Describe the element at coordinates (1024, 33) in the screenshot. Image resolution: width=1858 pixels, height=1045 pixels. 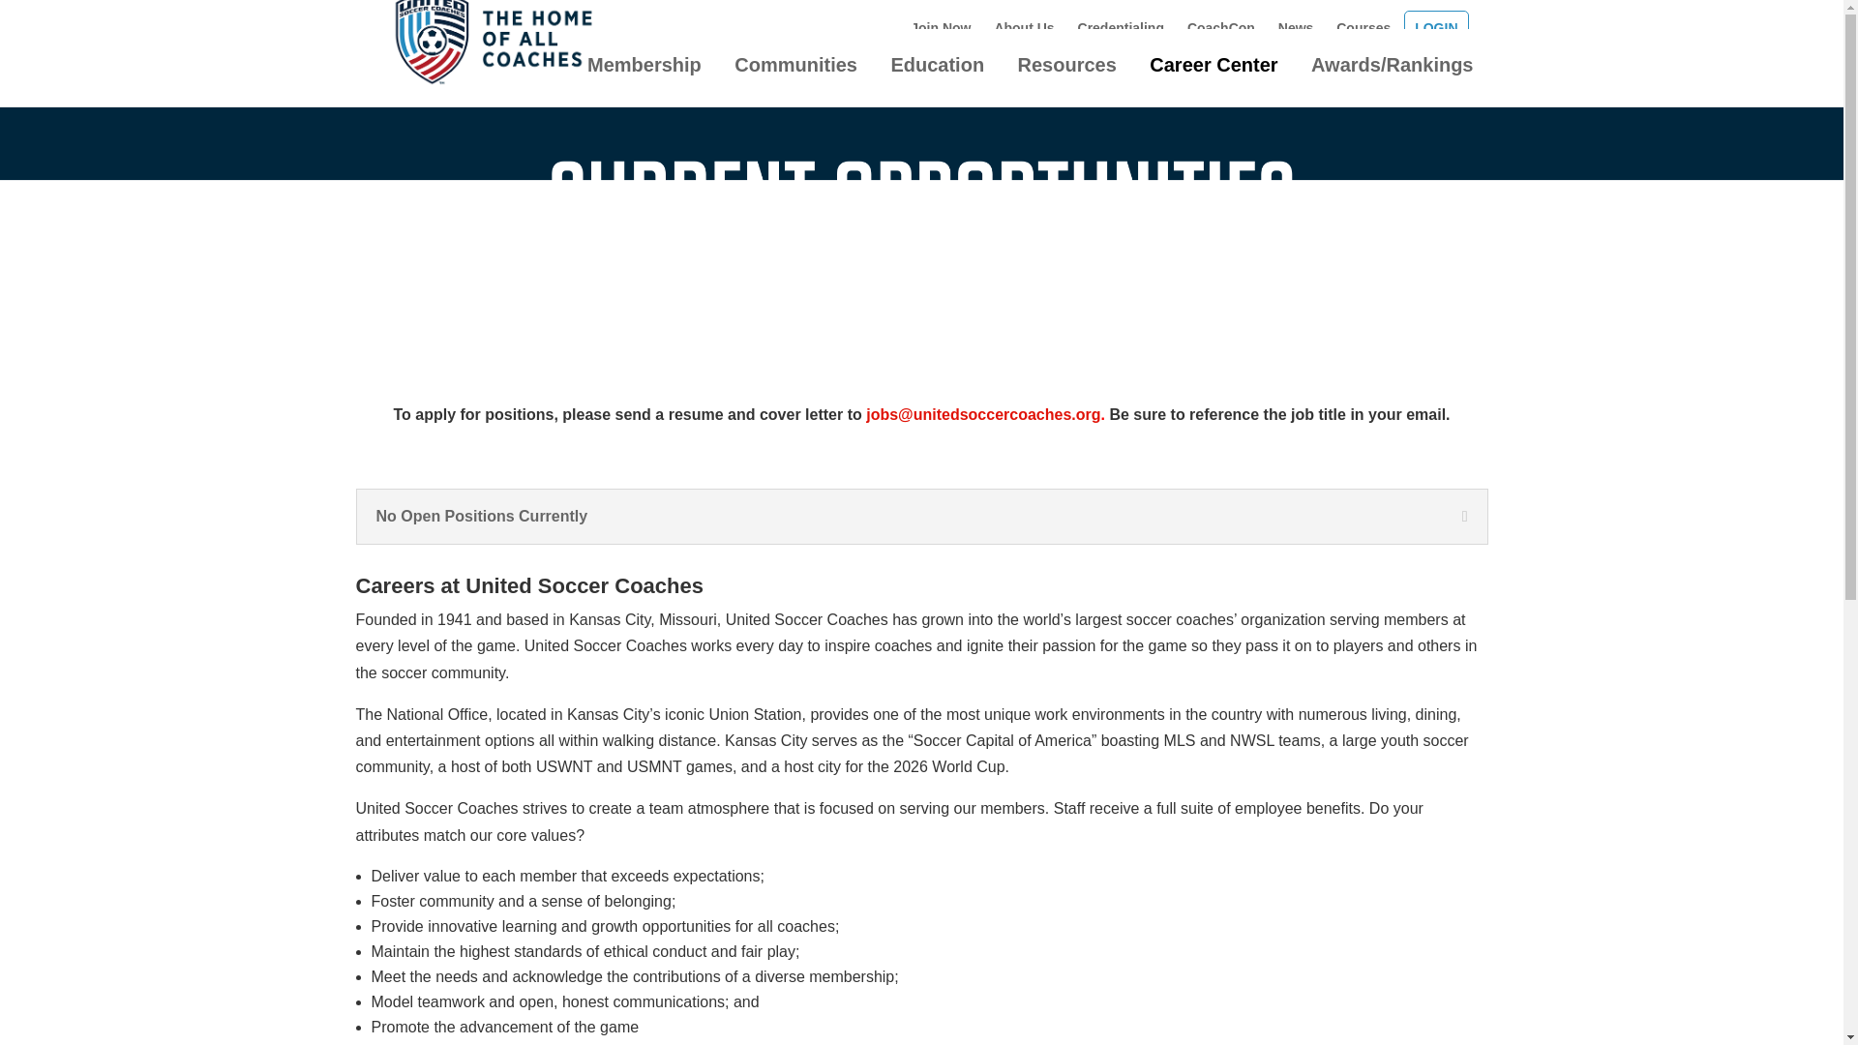
I see `About Us` at that location.